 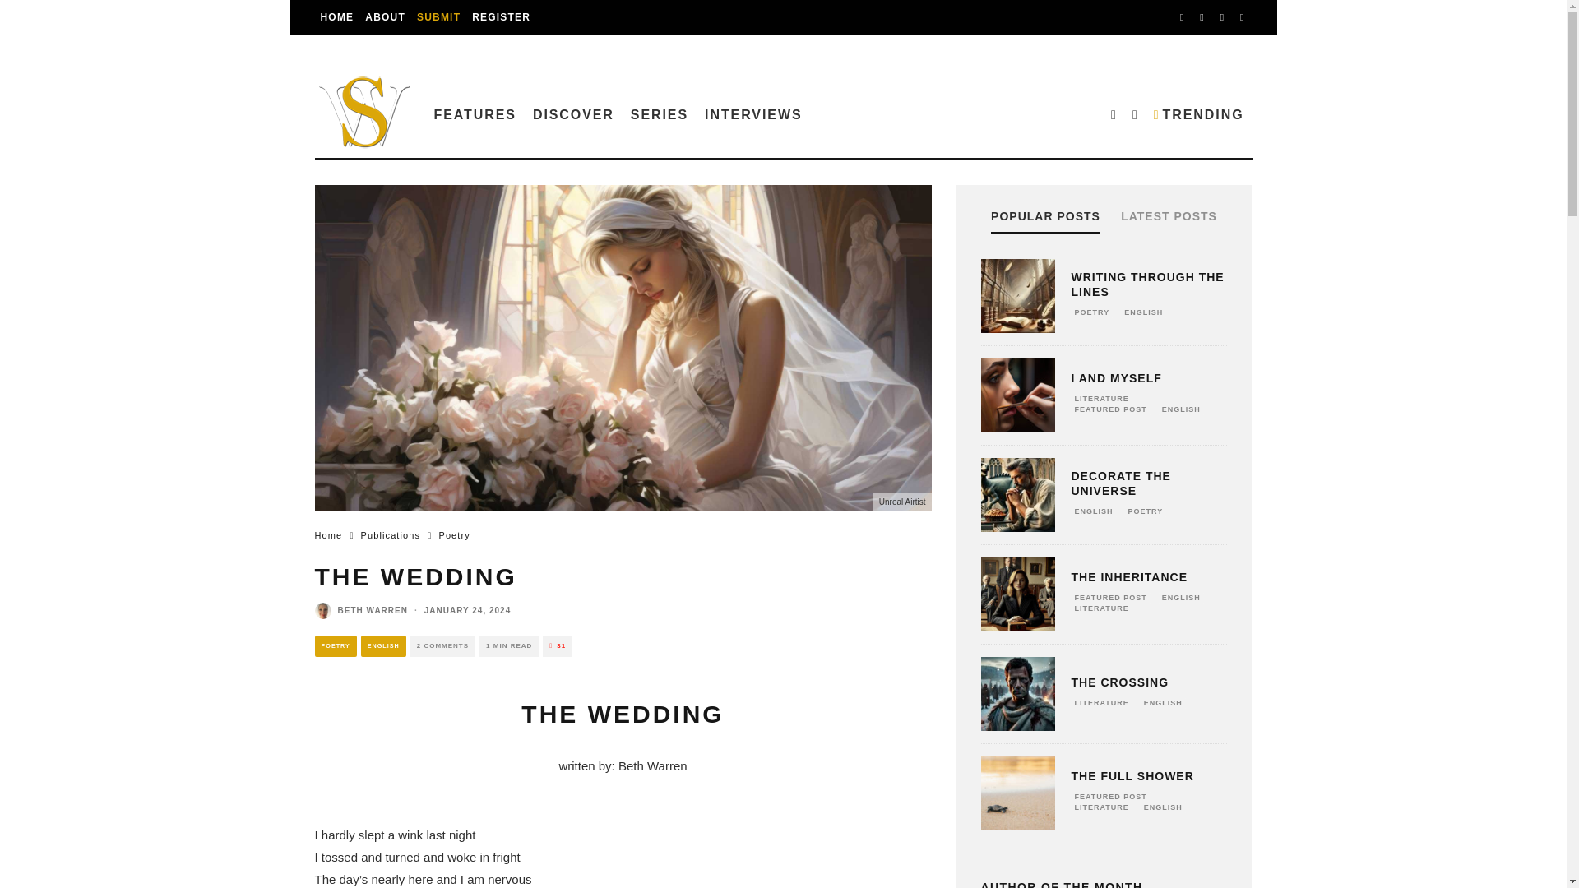 What do you see at coordinates (337, 17) in the screenshot?
I see `HOME` at bounding box center [337, 17].